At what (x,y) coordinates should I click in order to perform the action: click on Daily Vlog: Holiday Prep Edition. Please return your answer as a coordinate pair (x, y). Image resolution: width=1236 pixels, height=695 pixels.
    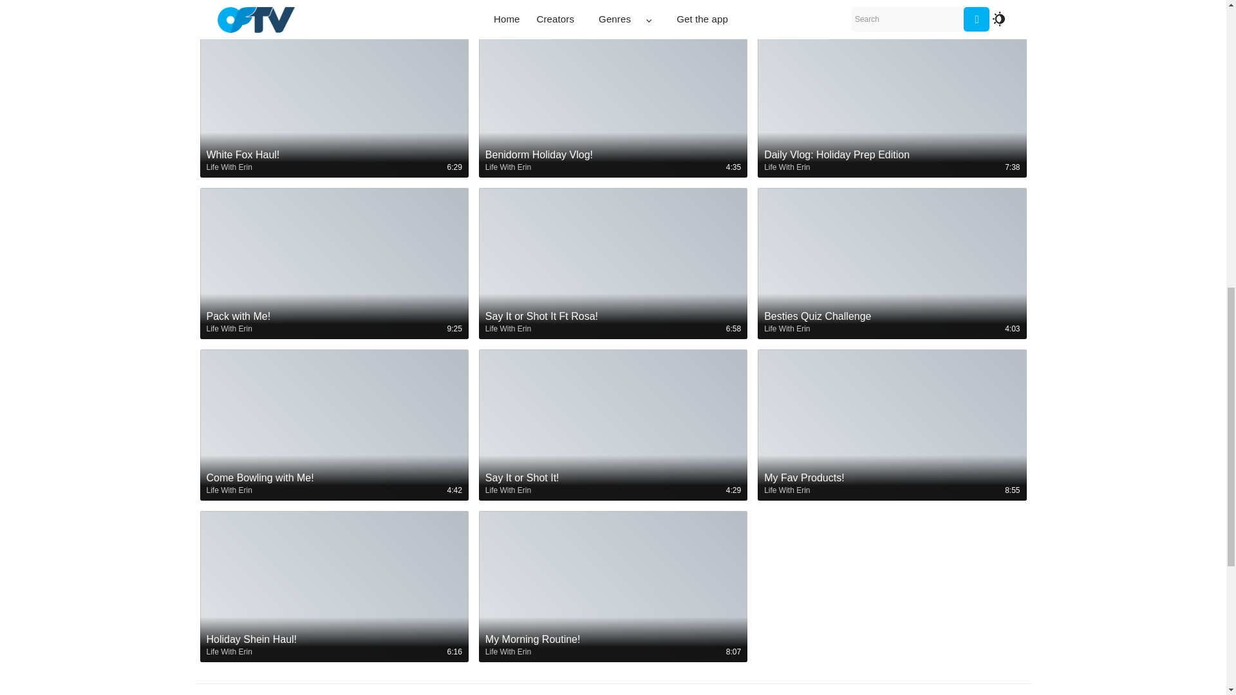
    Looking at the image, I should click on (892, 162).